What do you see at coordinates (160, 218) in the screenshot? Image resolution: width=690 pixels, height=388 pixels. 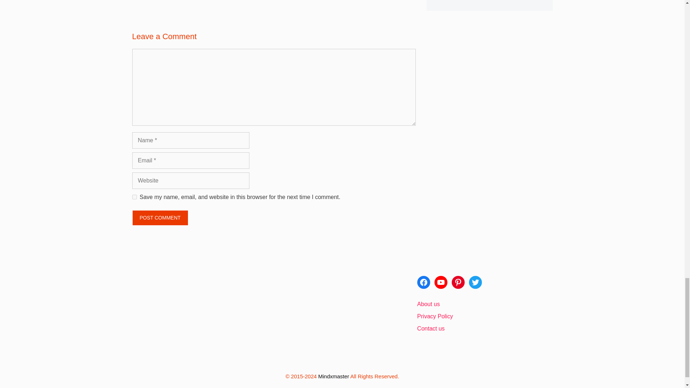 I see `Post Comment` at bounding box center [160, 218].